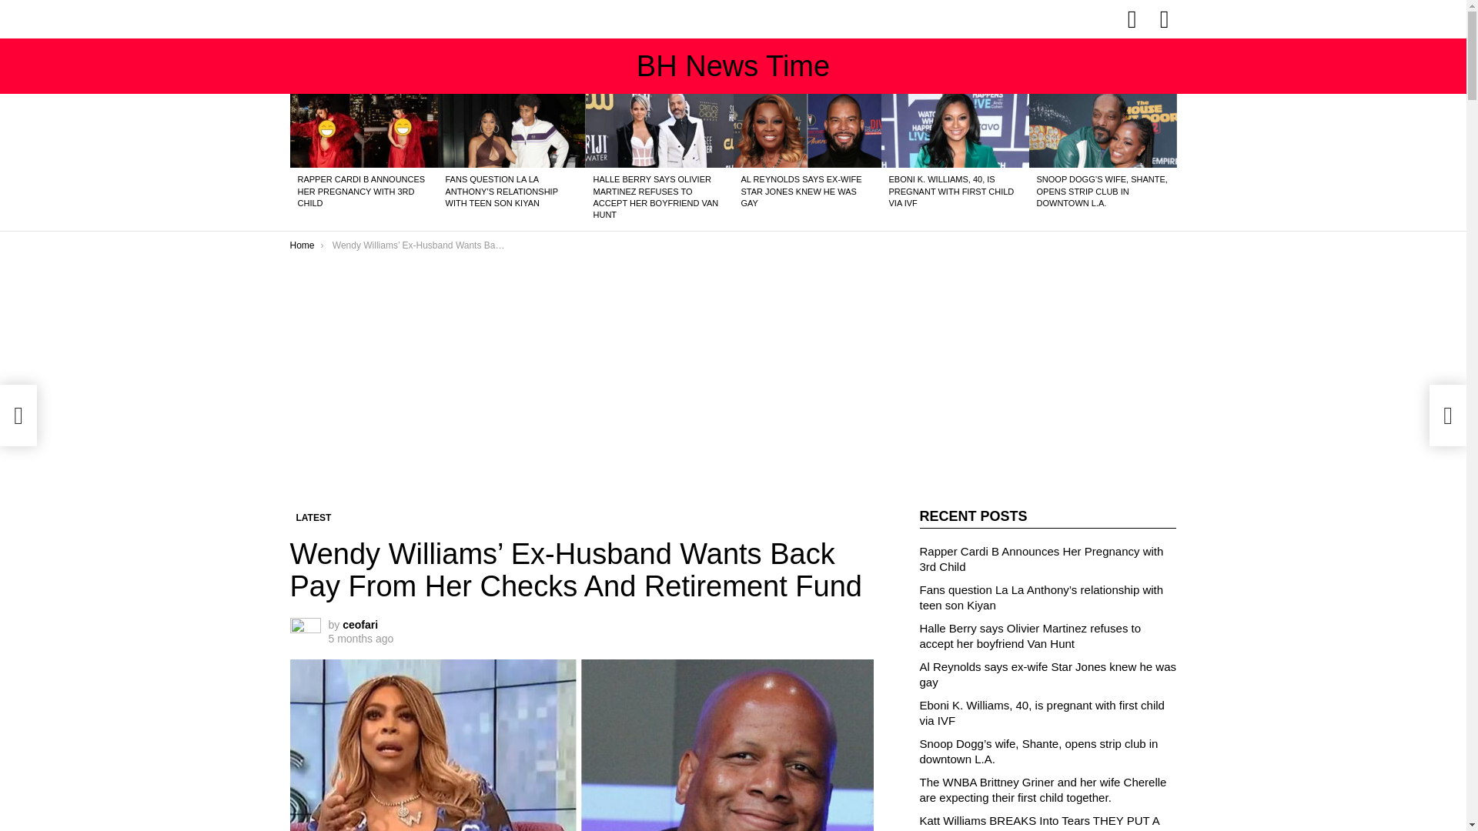 The width and height of the screenshot is (1478, 831). I want to click on Posts by ceofari, so click(360, 624).